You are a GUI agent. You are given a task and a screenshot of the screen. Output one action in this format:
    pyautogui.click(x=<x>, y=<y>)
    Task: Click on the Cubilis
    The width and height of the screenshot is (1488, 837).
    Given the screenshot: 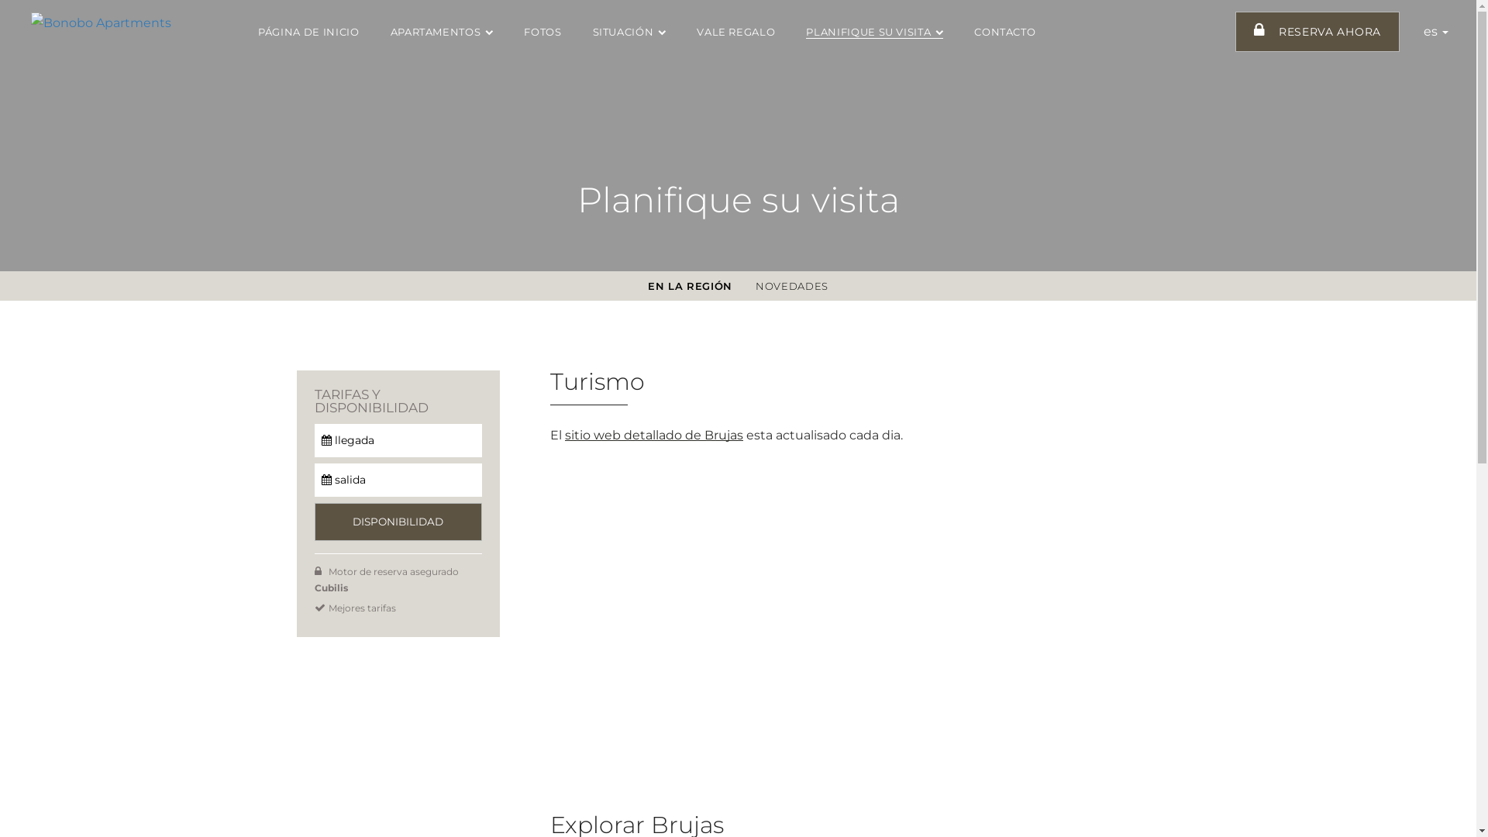 What is the action you would take?
    pyautogui.click(x=332, y=587)
    